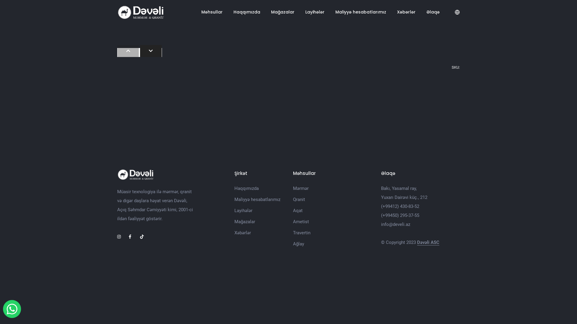  What do you see at coordinates (400, 206) in the screenshot?
I see `(+99412) 430-83-52` at bounding box center [400, 206].